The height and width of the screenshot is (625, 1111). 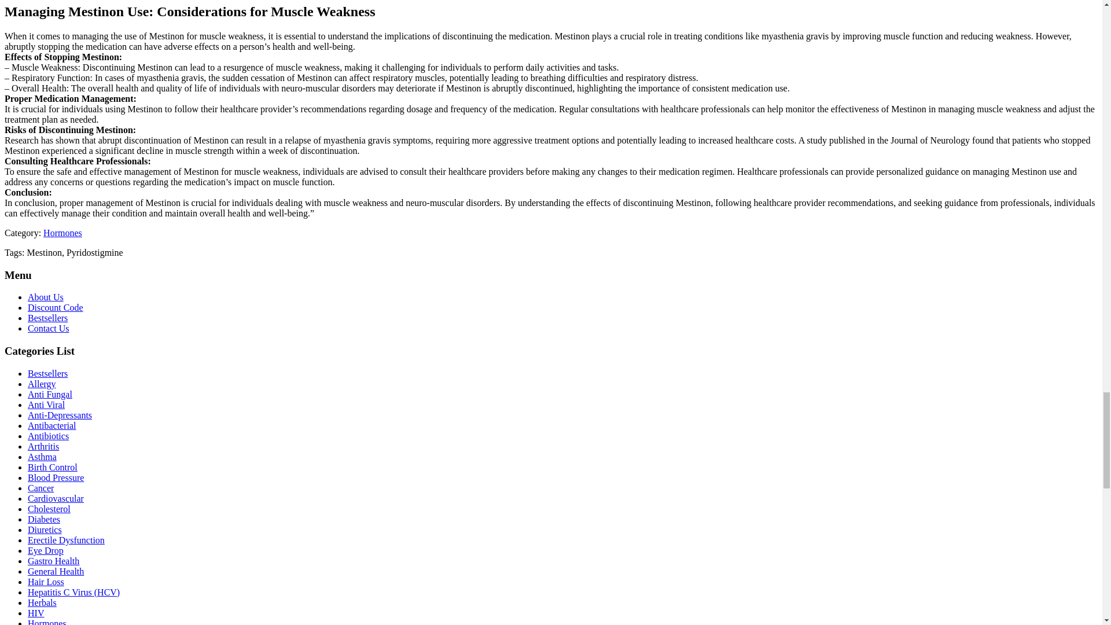 I want to click on Anti Fungal, so click(x=50, y=394).